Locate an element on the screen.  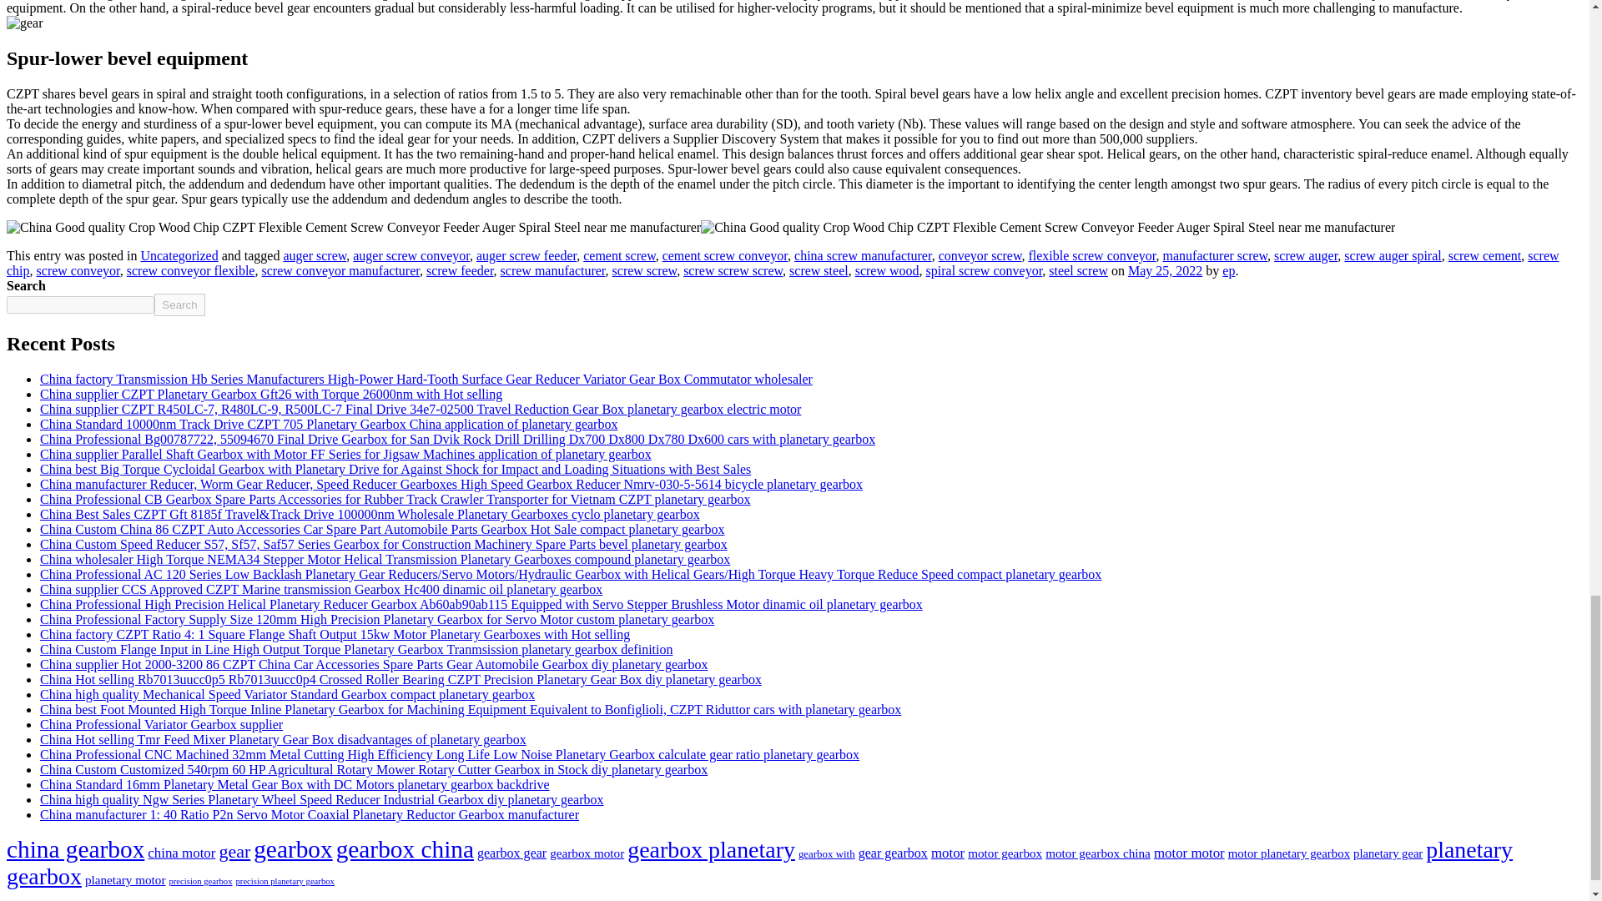
china screw manufacturer is located at coordinates (863, 255).